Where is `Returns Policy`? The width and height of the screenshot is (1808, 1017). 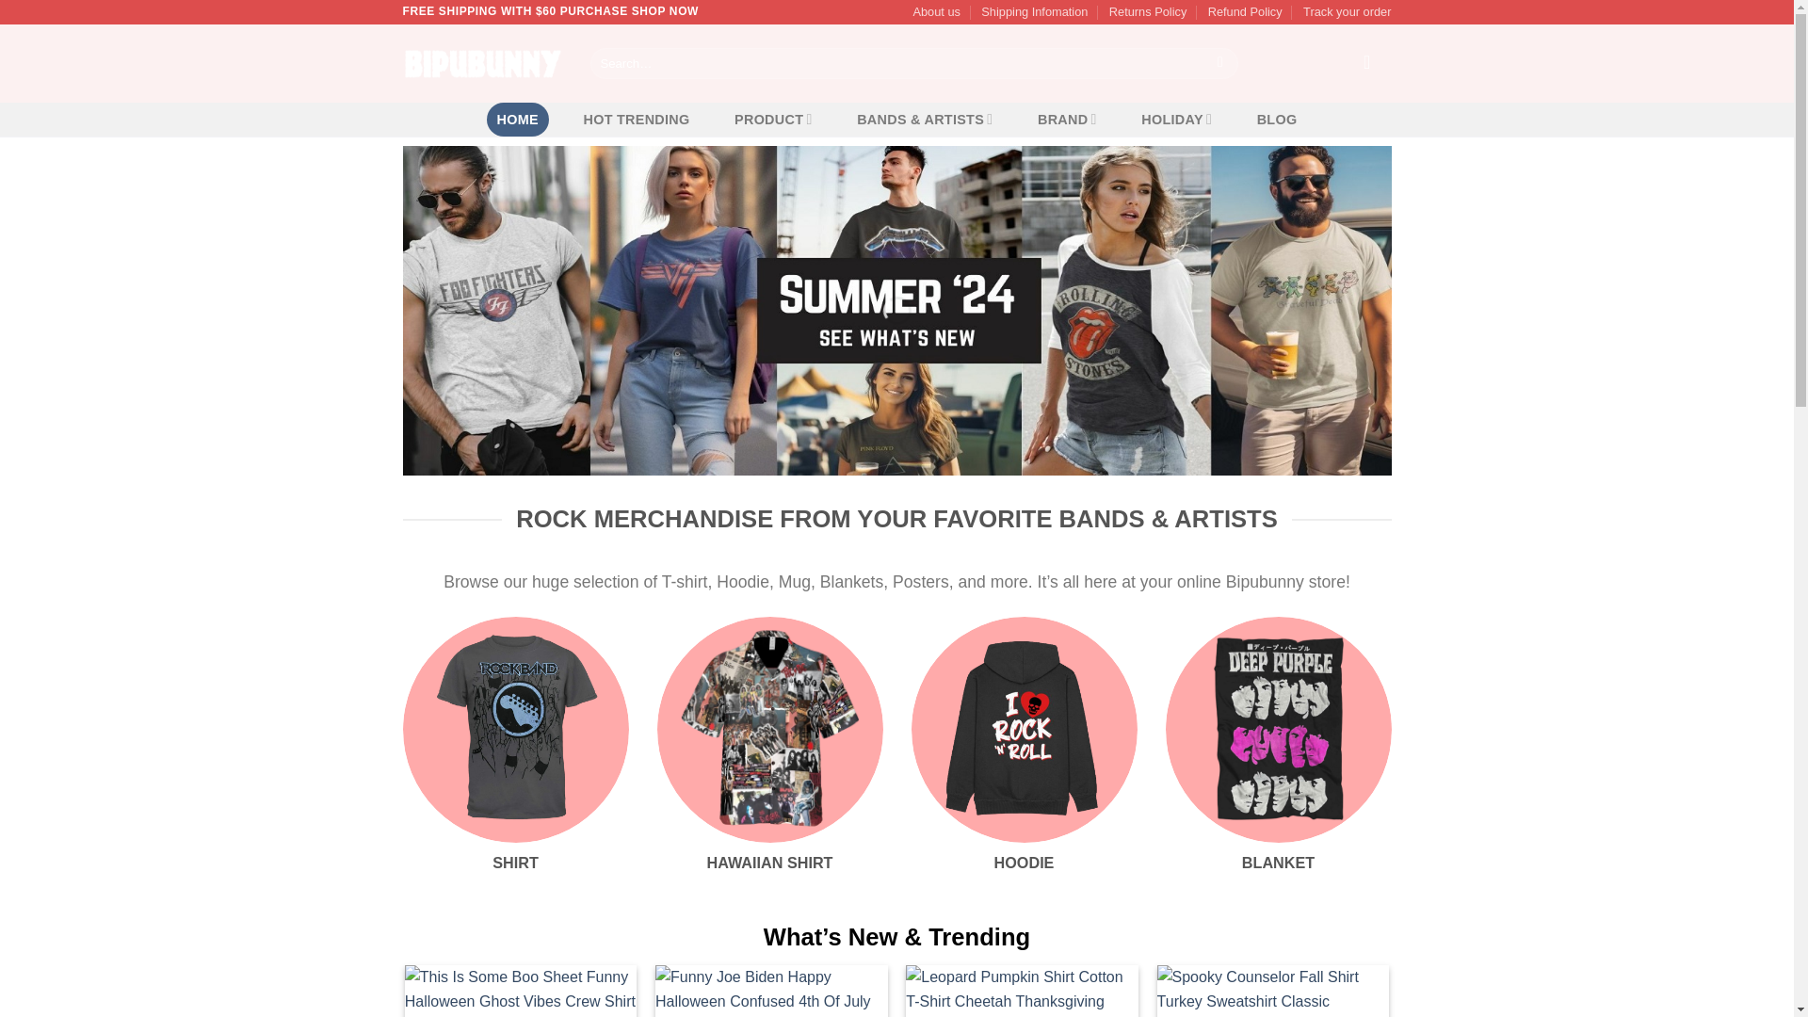 Returns Policy is located at coordinates (1149, 11).